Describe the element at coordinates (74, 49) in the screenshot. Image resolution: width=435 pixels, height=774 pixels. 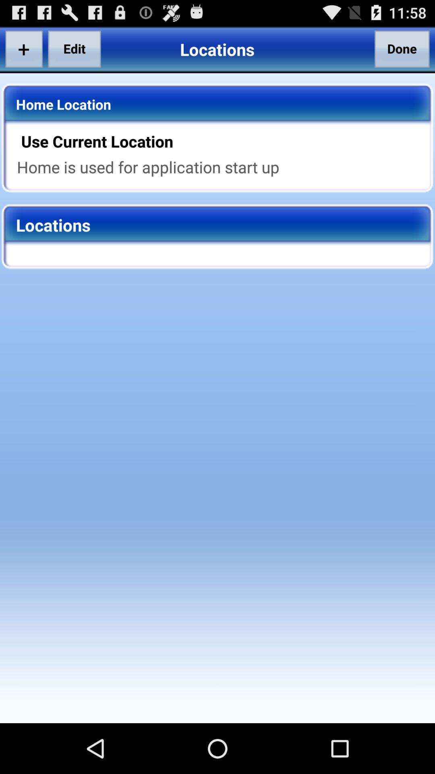
I see `turn on the item to the right of + item` at that location.